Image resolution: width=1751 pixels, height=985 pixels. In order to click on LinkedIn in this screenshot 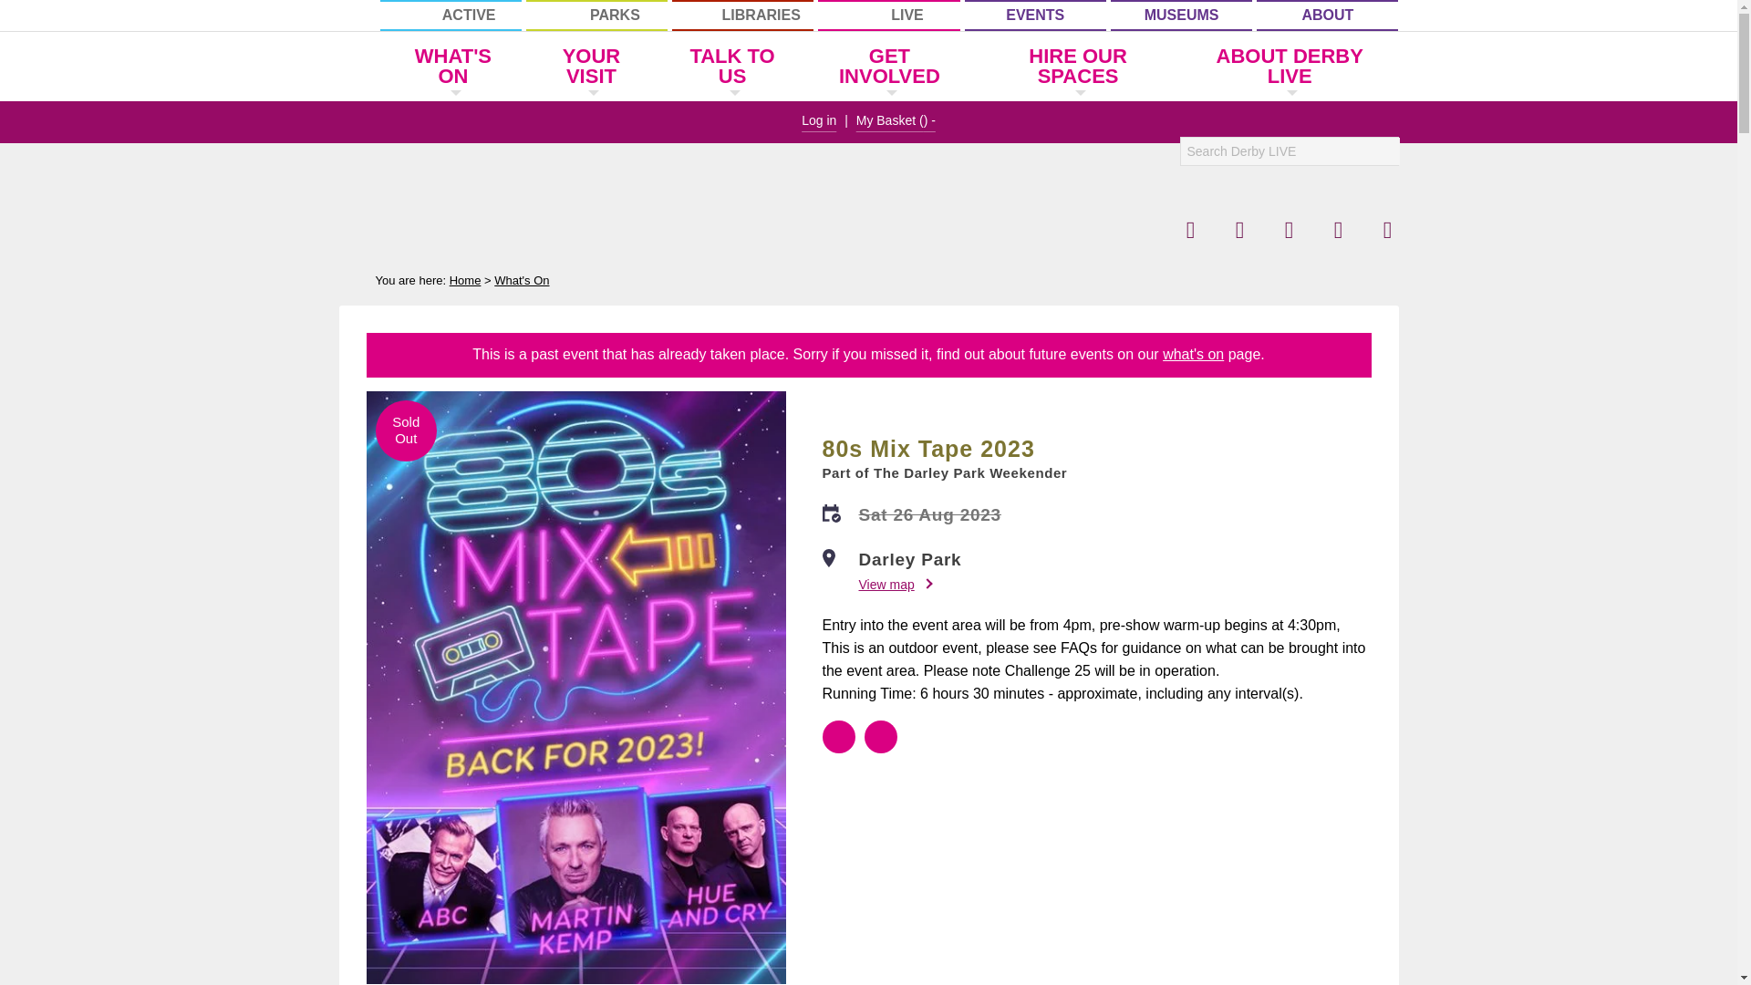, I will do `click(1386, 230)`.